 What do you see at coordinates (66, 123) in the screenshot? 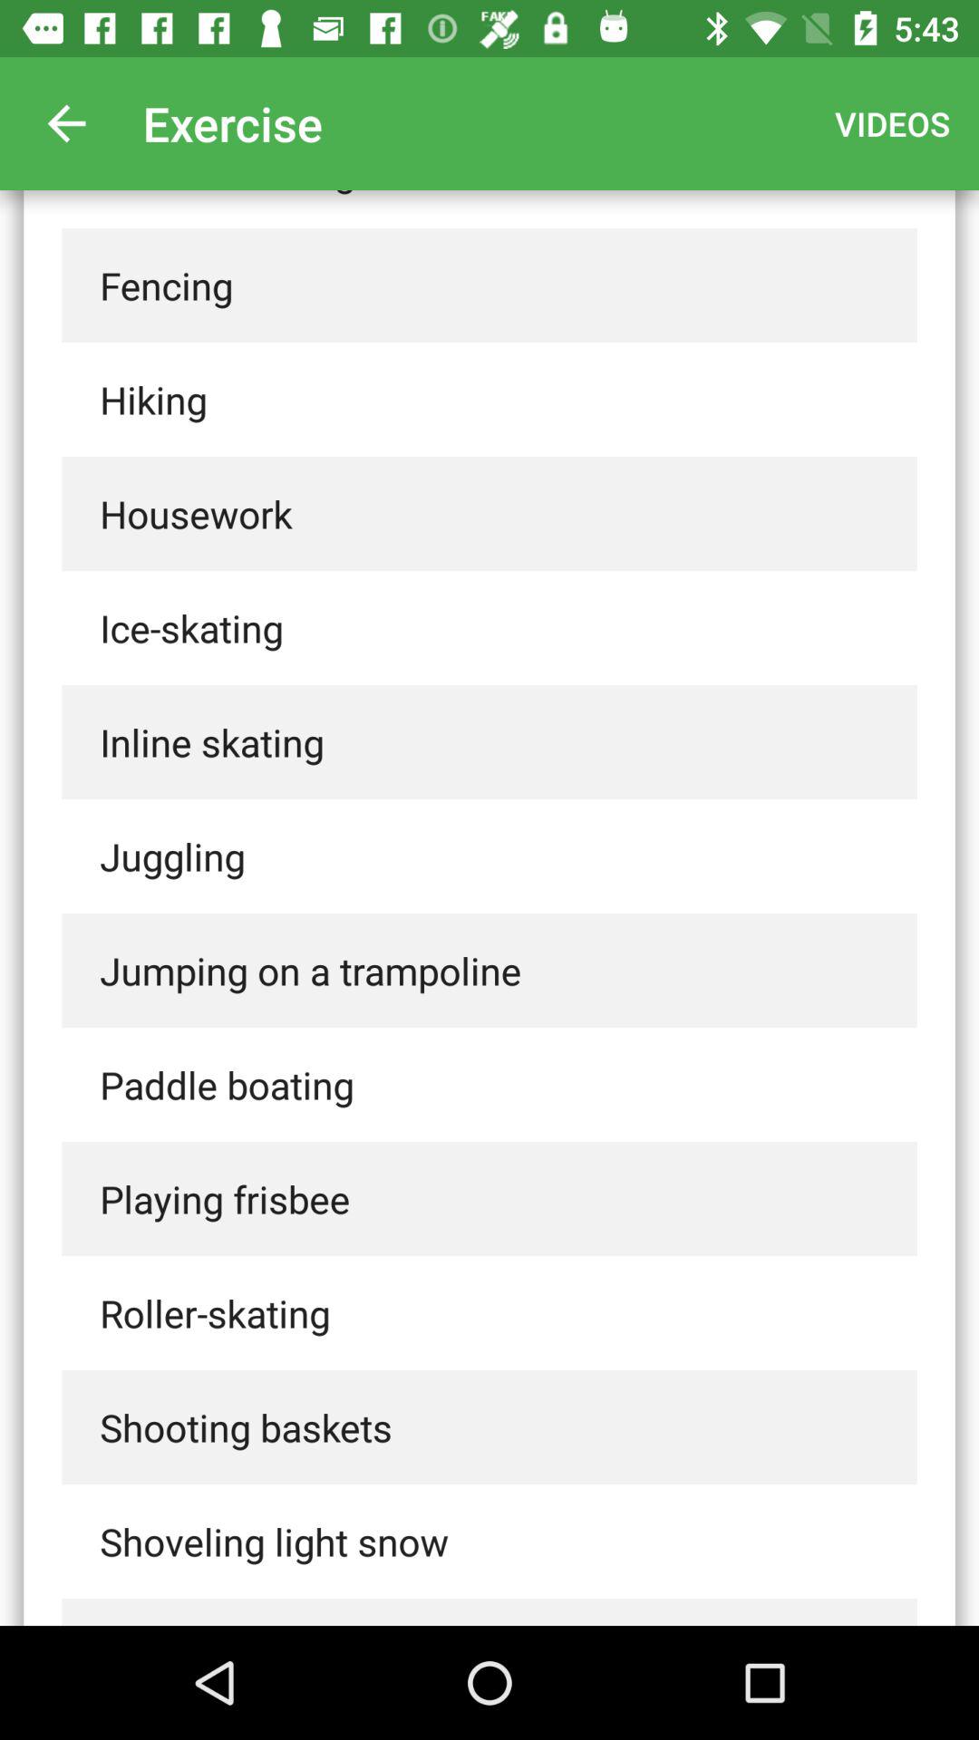
I see `choose item above the downhill skiing icon` at bounding box center [66, 123].